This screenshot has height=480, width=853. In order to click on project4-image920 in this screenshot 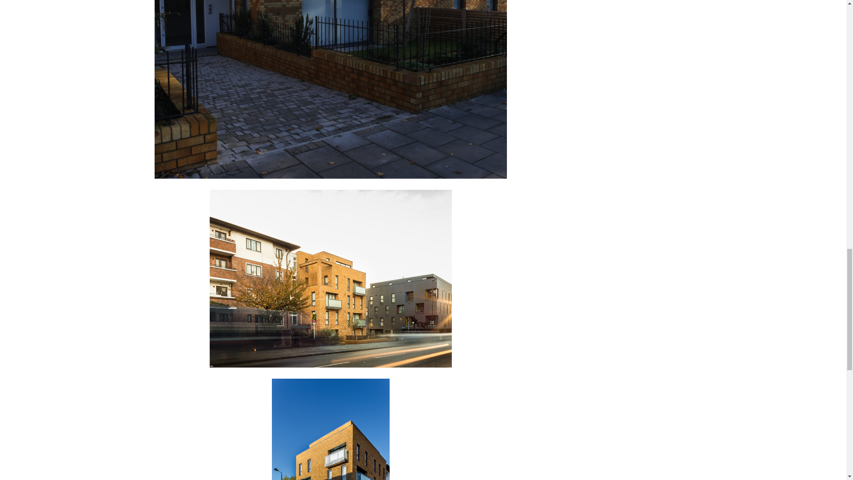, I will do `click(331, 429)`.